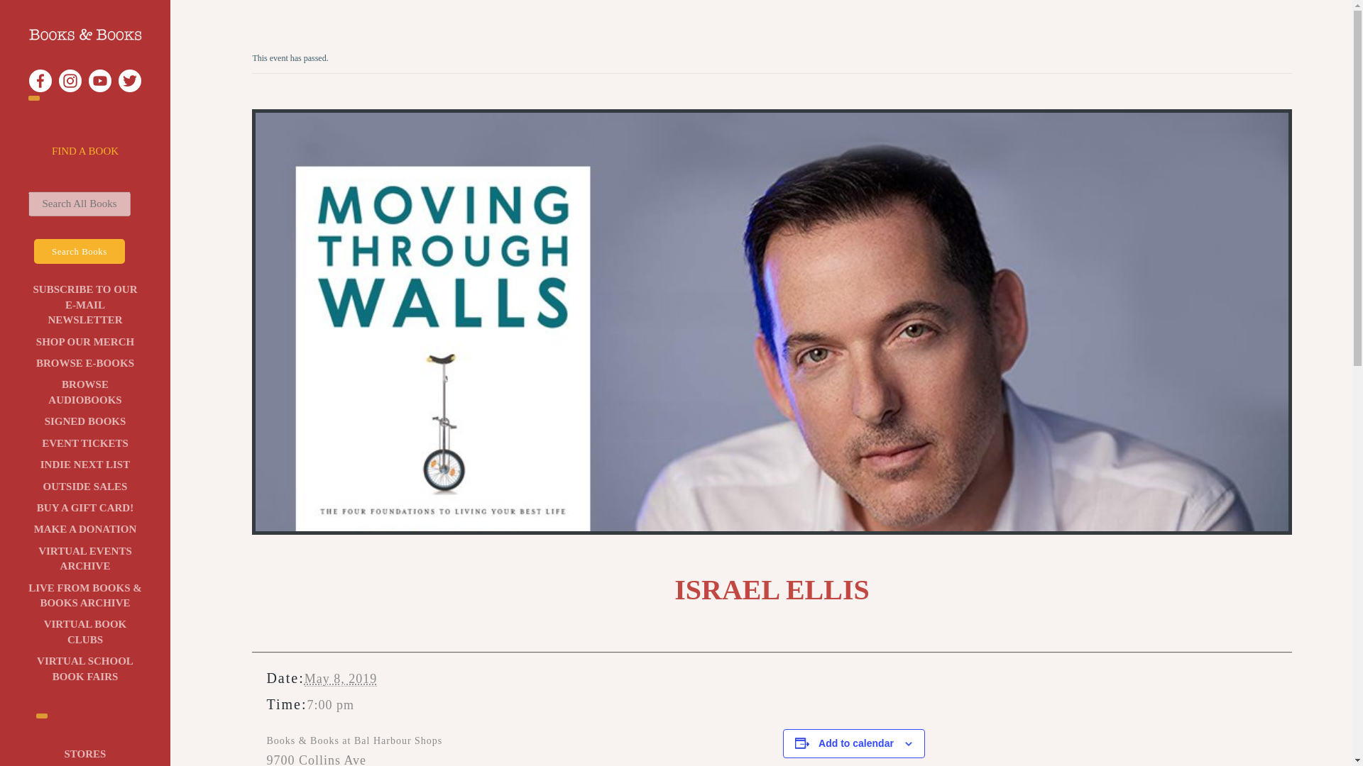  Describe the element at coordinates (80, 251) in the screenshot. I see `Search Books` at that location.